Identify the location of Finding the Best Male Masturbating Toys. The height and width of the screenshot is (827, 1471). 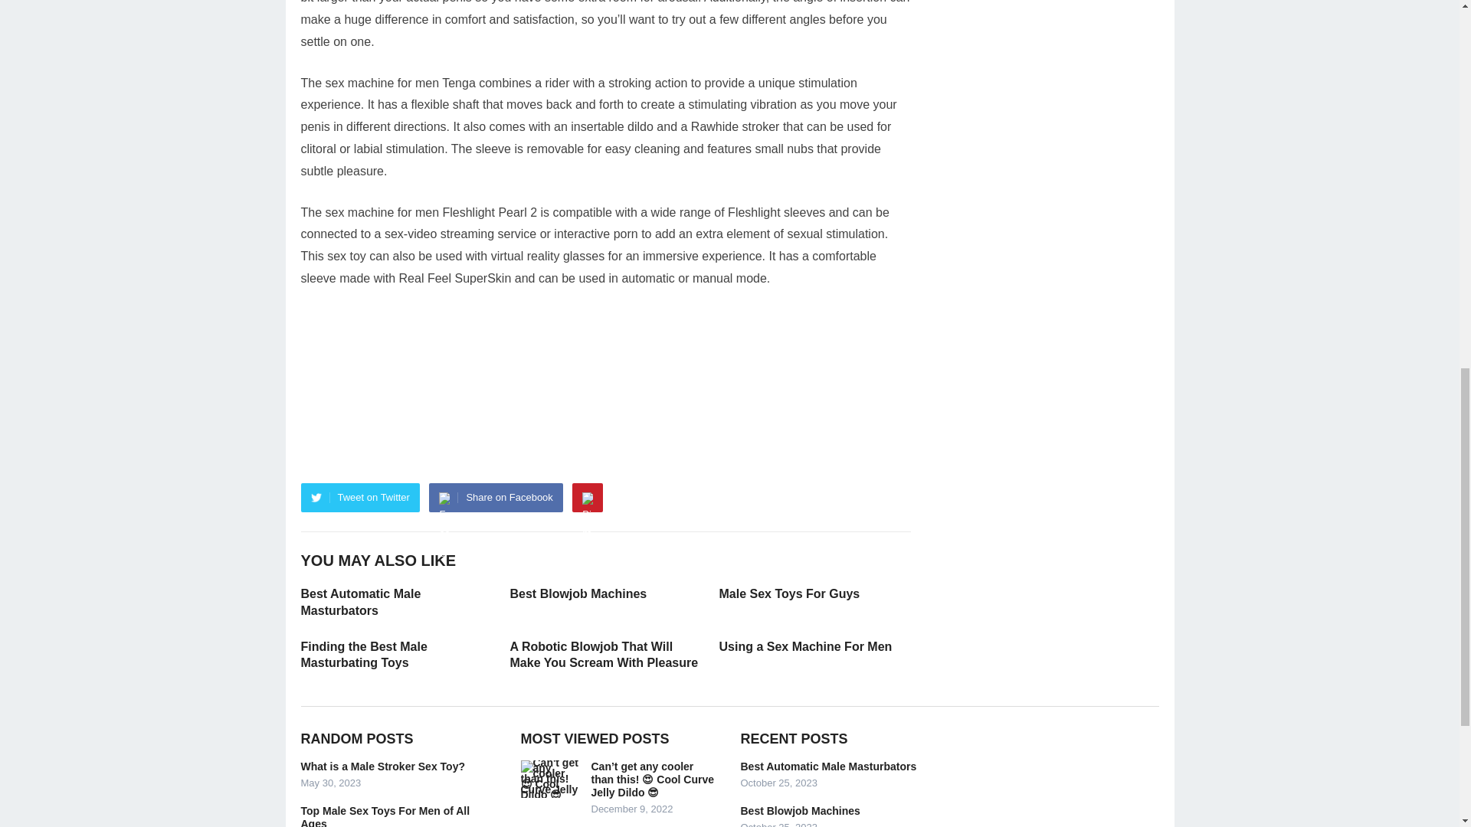
(363, 654).